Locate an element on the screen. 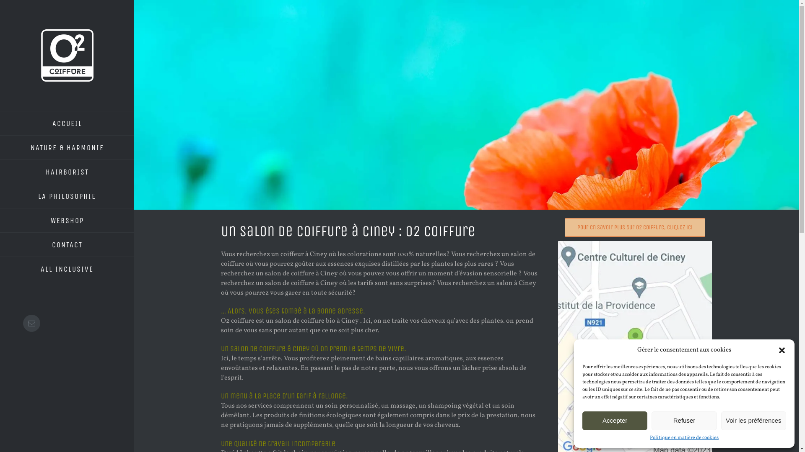  Accepter is located at coordinates (615, 421).